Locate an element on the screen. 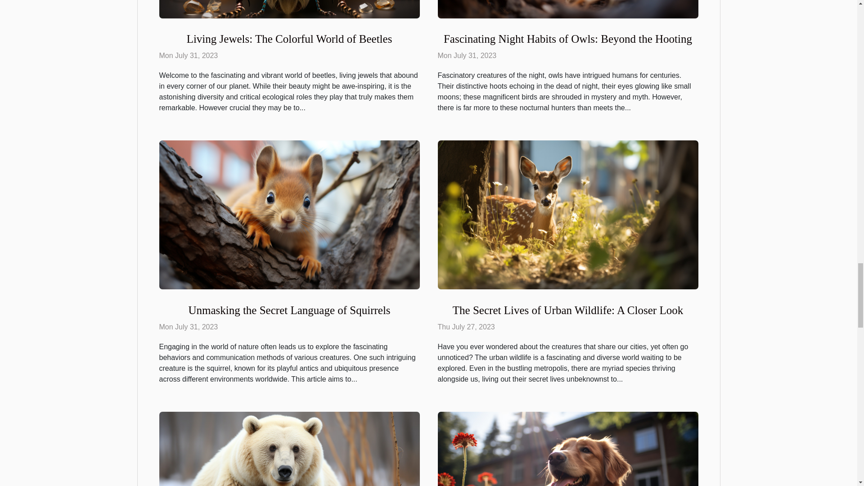  The Secret Lives of Urban Wildlife: A Closer Look is located at coordinates (568, 310).